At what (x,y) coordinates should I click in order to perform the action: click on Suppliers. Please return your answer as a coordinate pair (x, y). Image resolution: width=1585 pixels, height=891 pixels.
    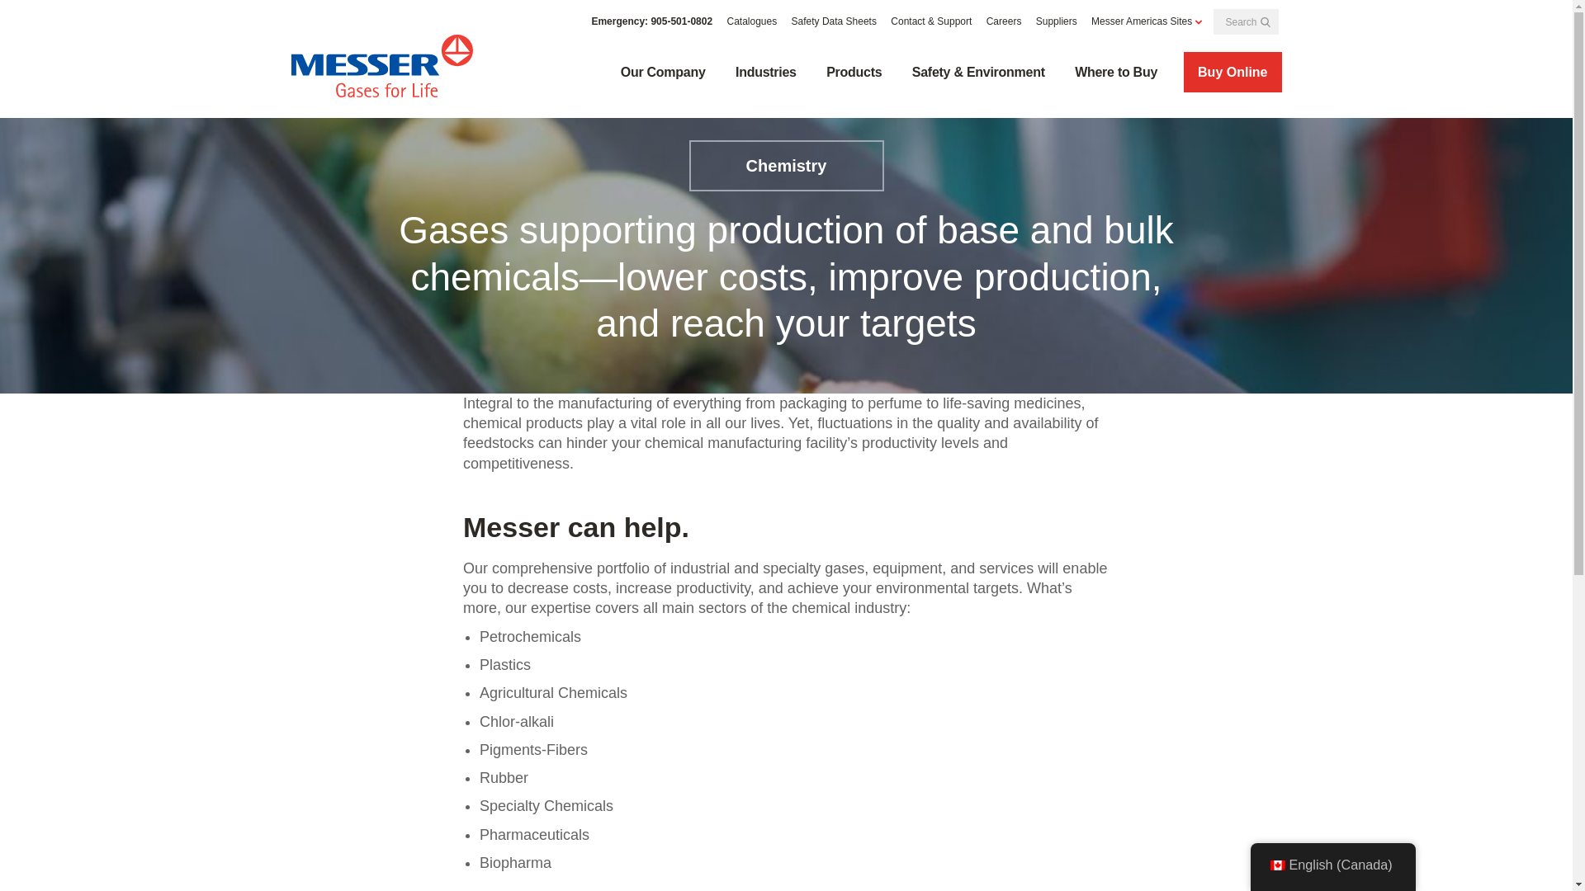
    Looking at the image, I should click on (1057, 21).